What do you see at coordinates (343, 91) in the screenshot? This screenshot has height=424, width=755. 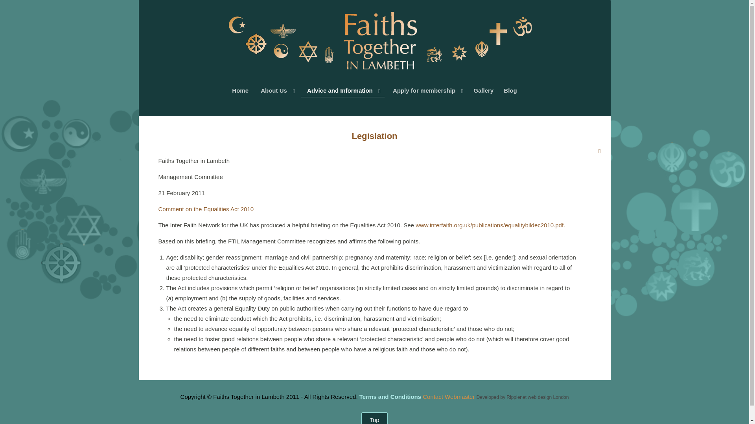 I see `Advice and Information` at bounding box center [343, 91].